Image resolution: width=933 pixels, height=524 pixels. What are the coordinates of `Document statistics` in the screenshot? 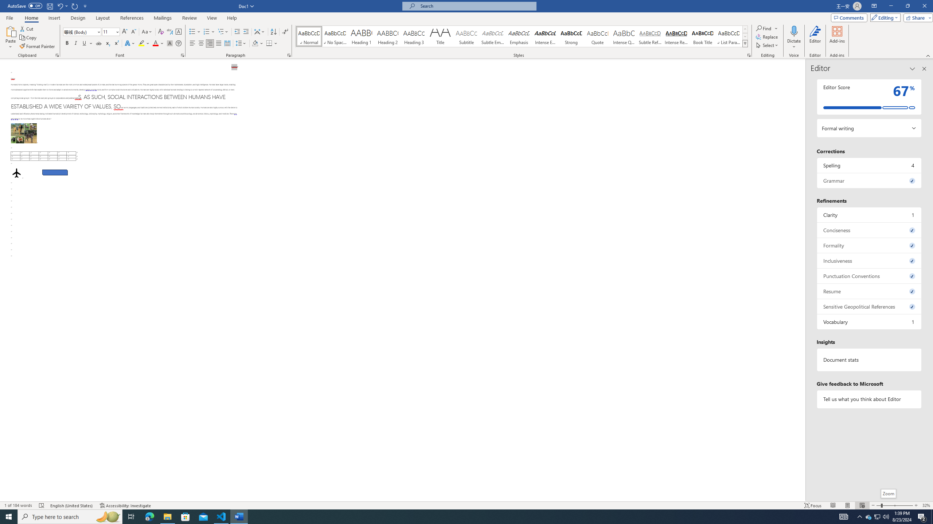 It's located at (870, 360).